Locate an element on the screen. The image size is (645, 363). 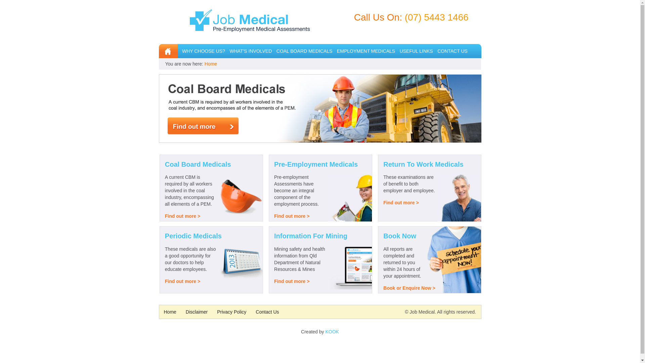
Disclaimer is located at coordinates (197, 312).